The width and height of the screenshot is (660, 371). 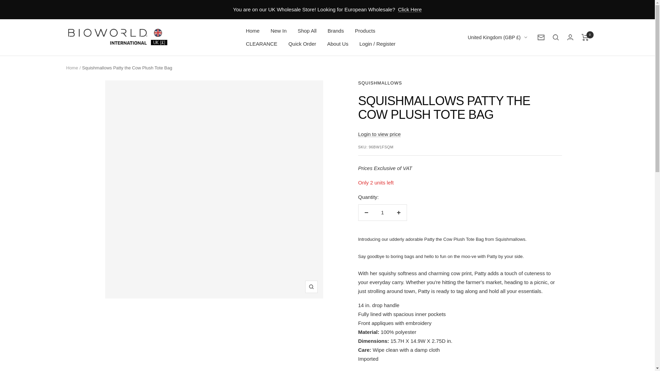 I want to click on Newsletter, so click(x=541, y=37).